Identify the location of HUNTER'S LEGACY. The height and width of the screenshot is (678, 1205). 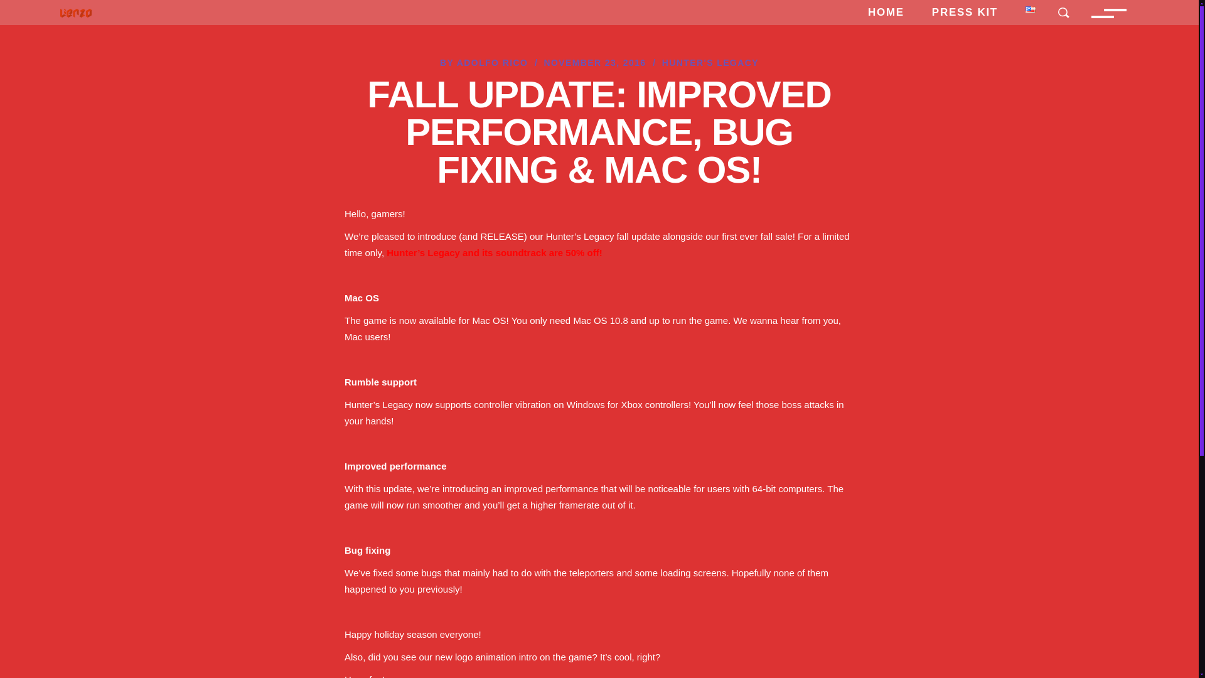
(710, 63).